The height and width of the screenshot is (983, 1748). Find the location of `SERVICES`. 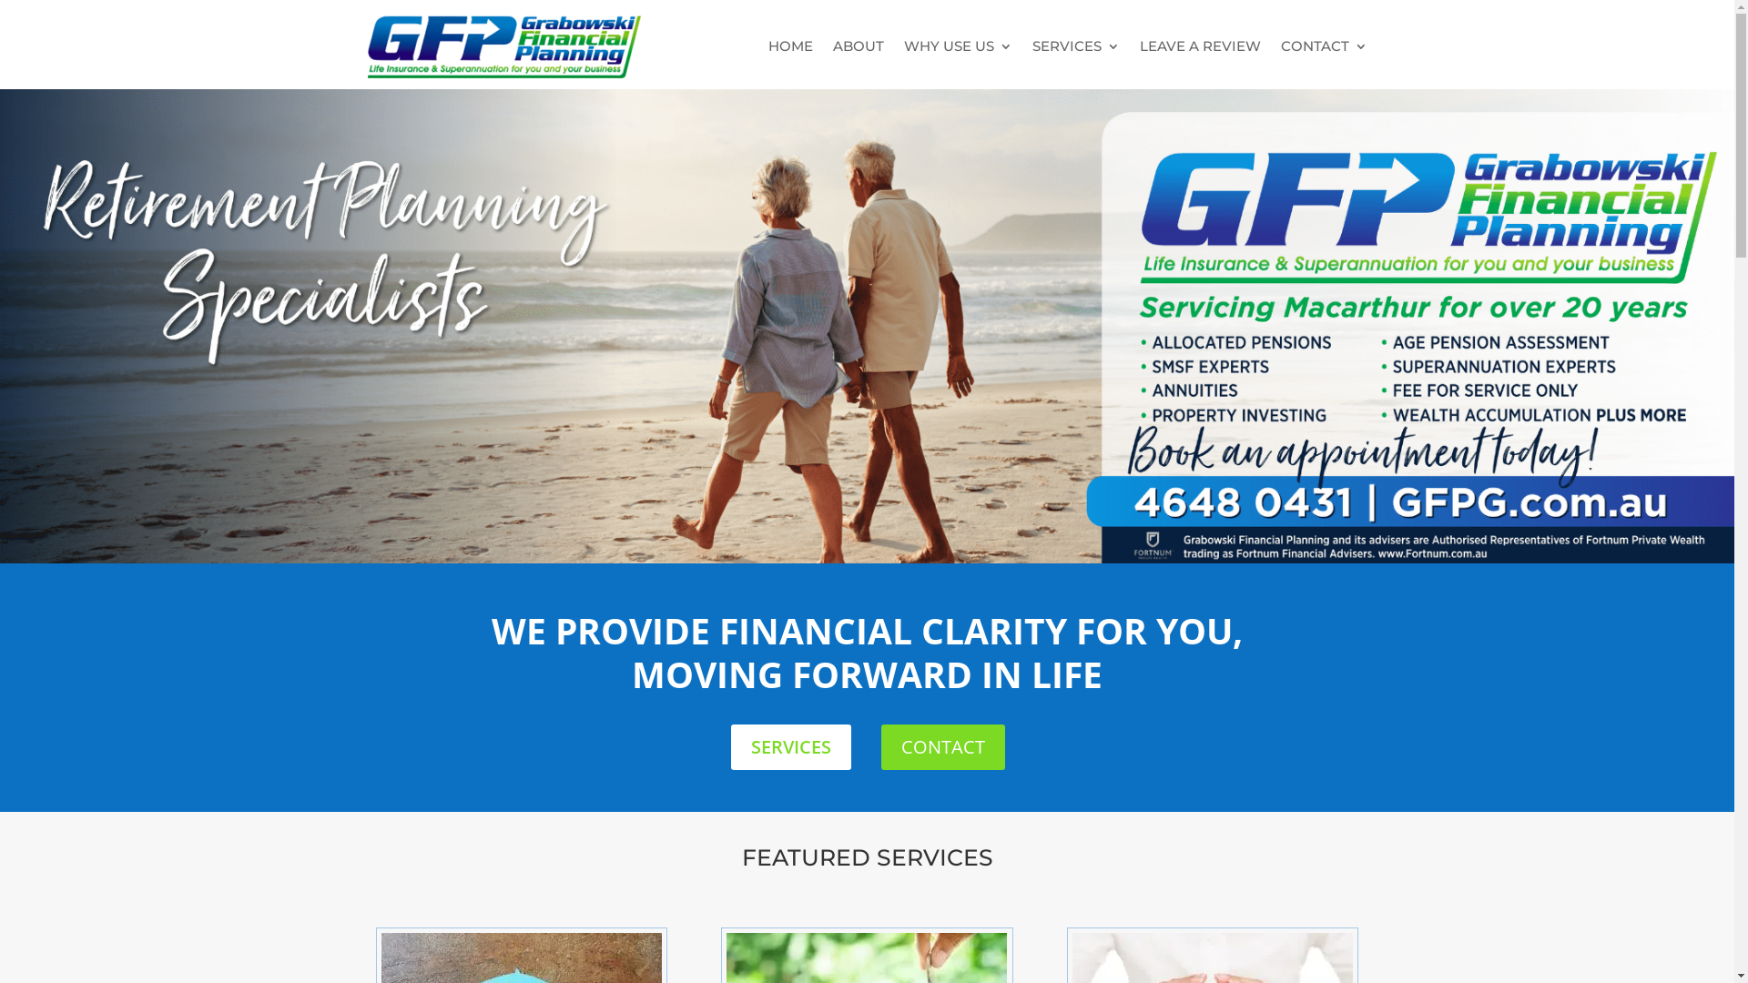

SERVICES is located at coordinates (1076, 46).